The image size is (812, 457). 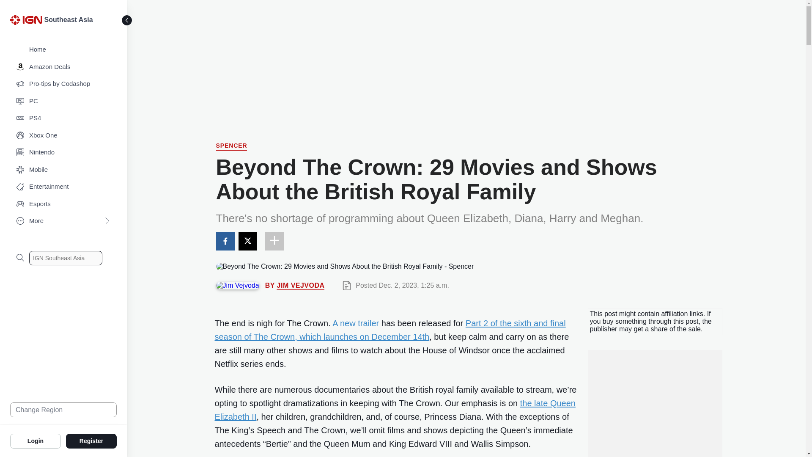 I want to click on Esports, so click(x=63, y=204).